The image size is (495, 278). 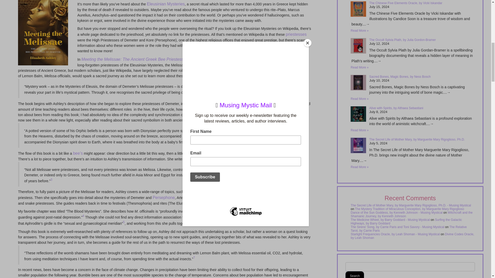 What do you see at coordinates (296, 34) in the screenshot?
I see `priestesses` at bounding box center [296, 34].